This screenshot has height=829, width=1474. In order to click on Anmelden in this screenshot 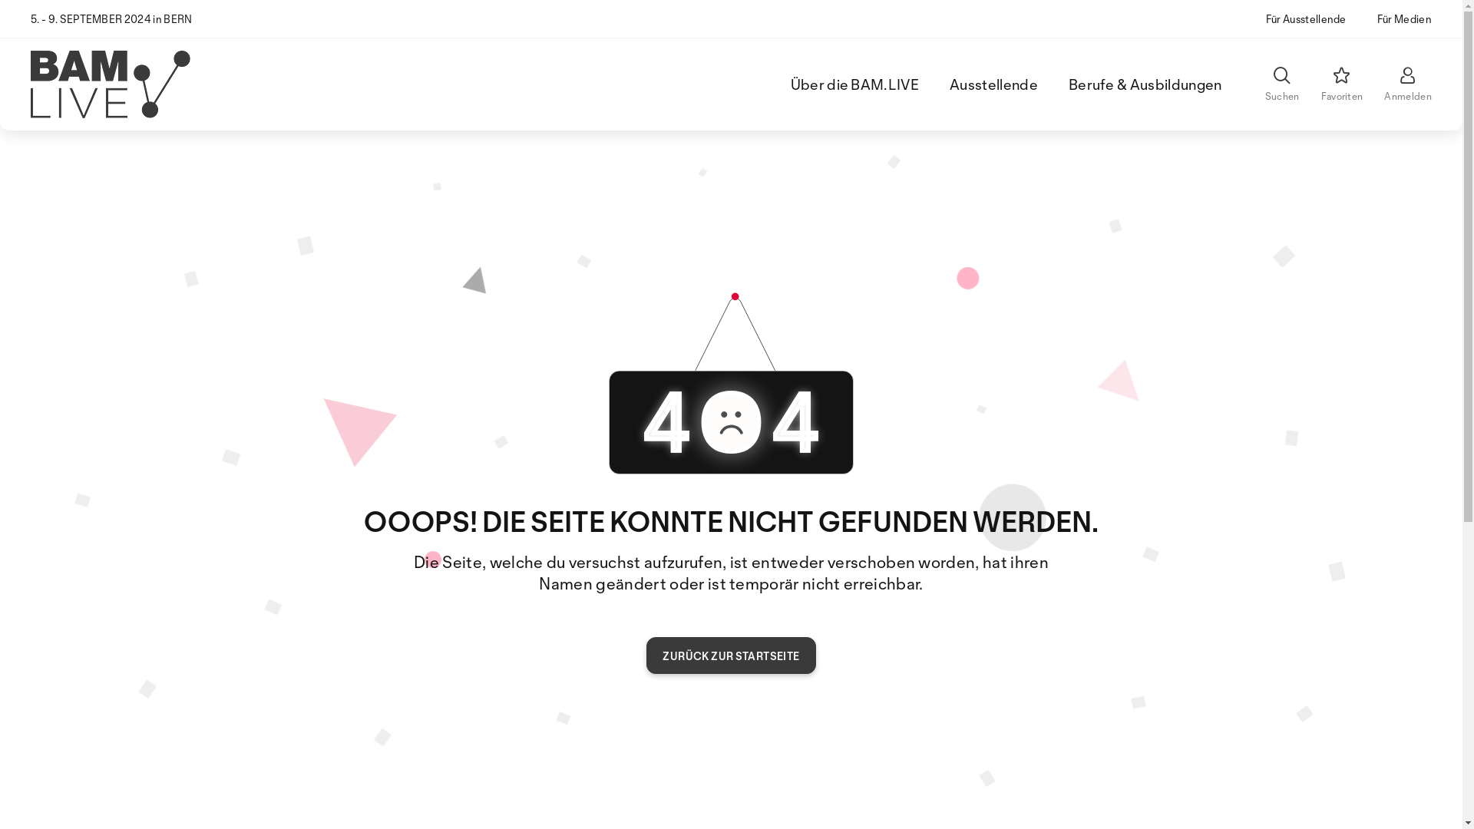, I will do `click(1408, 84)`.